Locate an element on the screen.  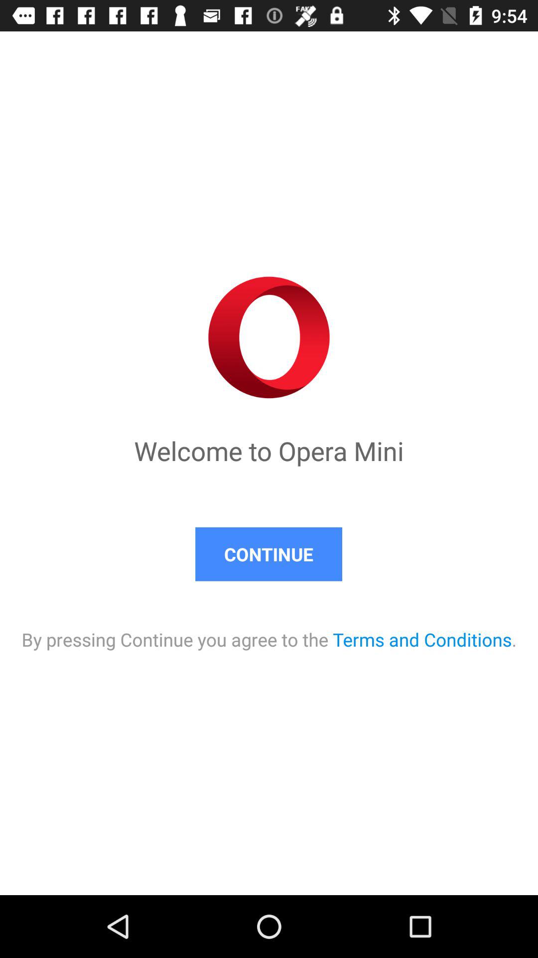
open the icon below the continue icon is located at coordinates (269, 630).